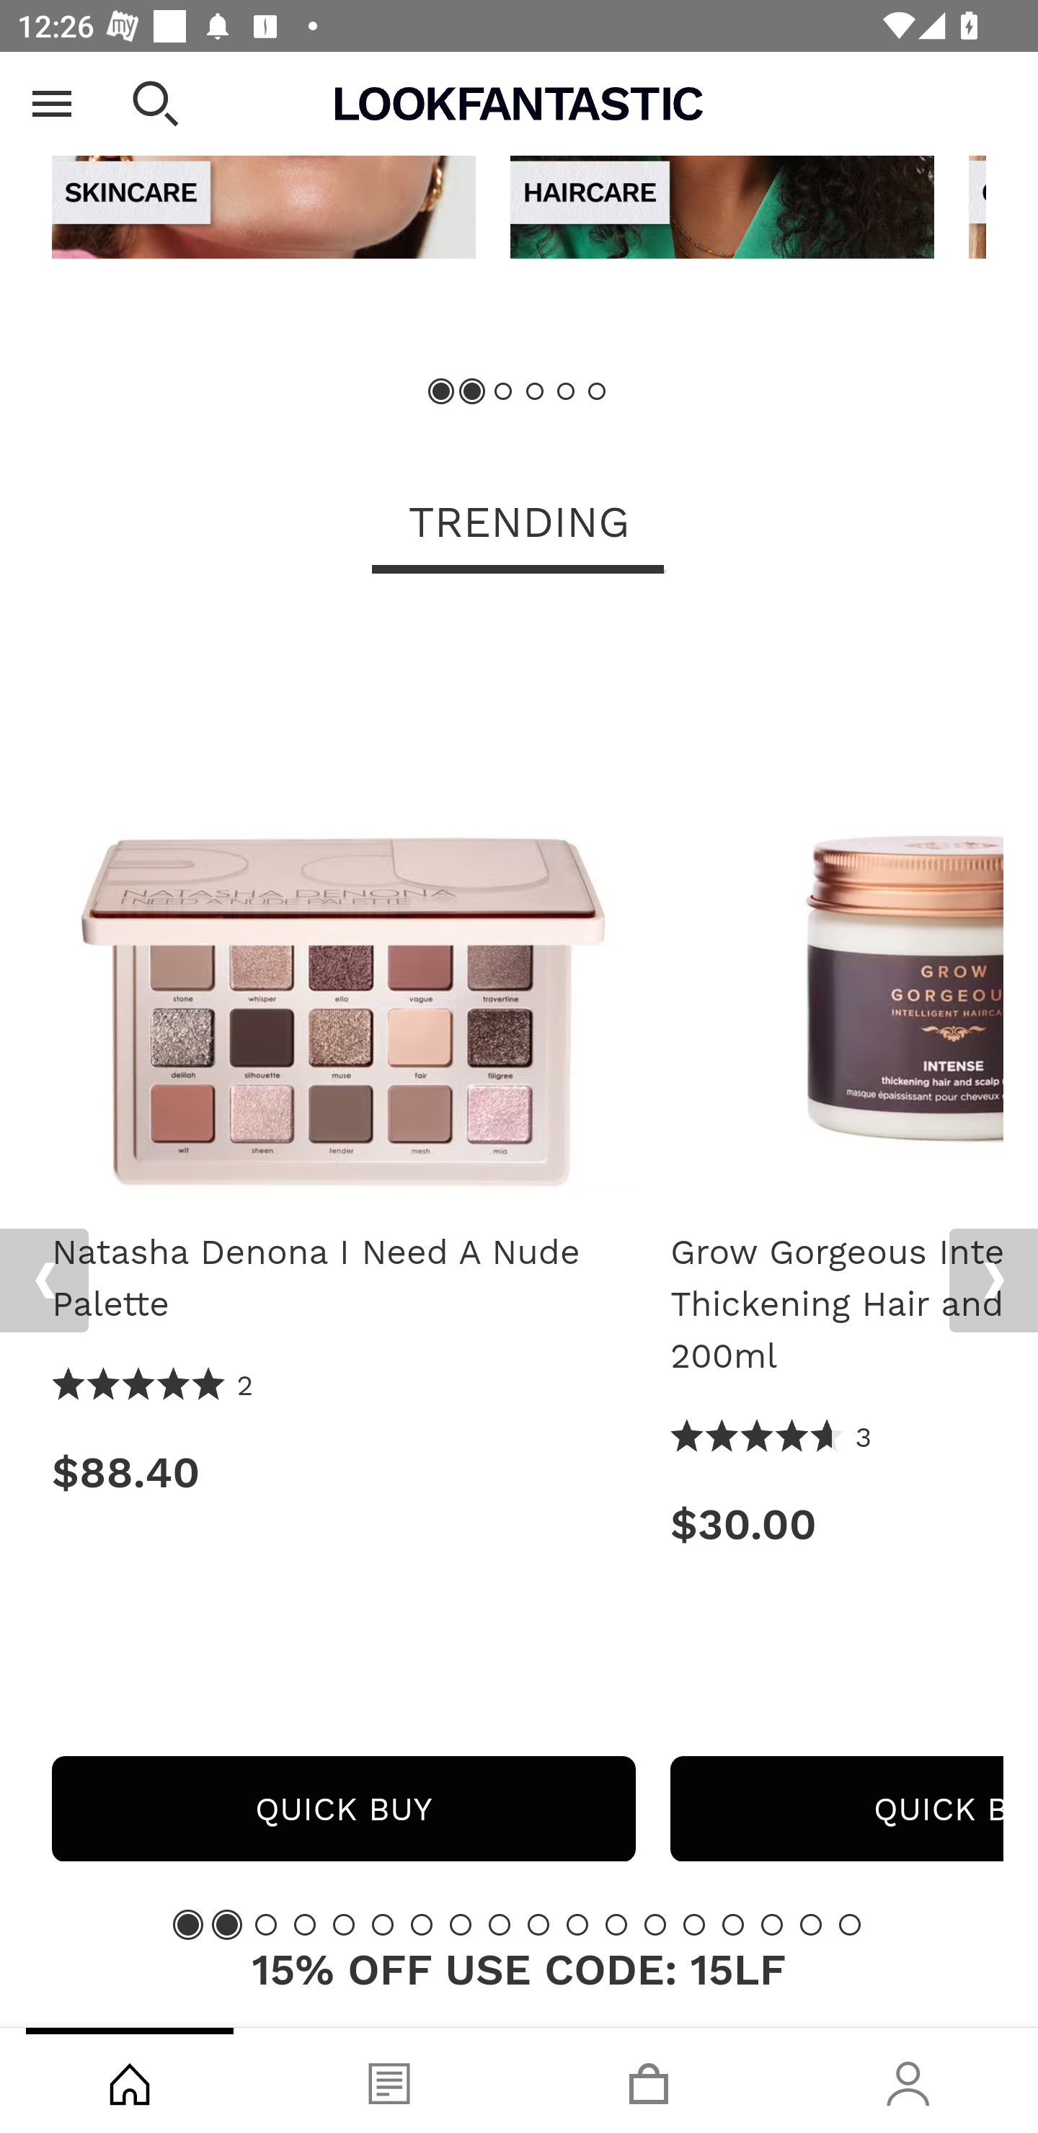  Describe the element at coordinates (304, 1925) in the screenshot. I see `Slide 4` at that location.